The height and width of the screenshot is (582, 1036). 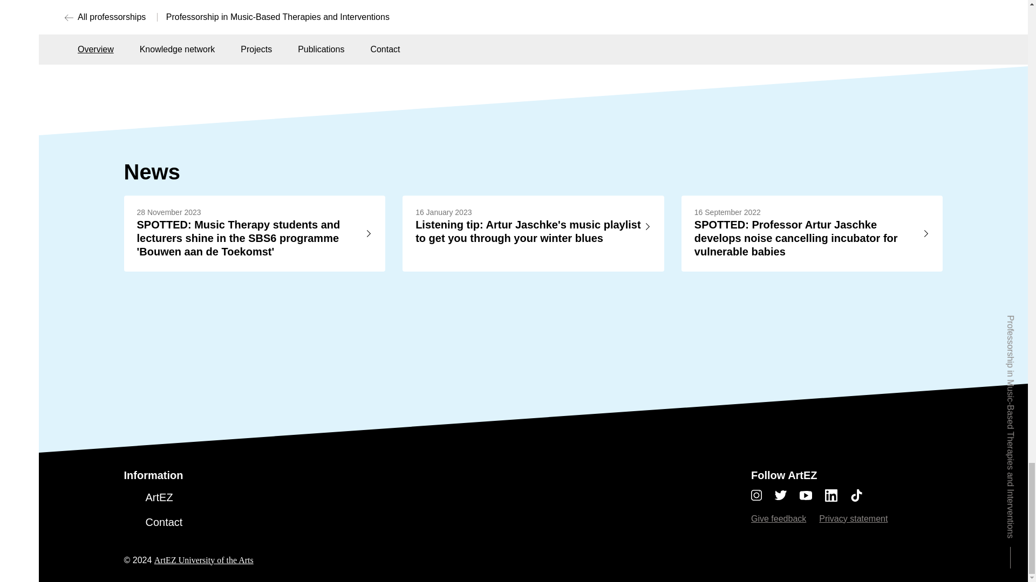 What do you see at coordinates (812, 495) in the screenshot?
I see `youtube` at bounding box center [812, 495].